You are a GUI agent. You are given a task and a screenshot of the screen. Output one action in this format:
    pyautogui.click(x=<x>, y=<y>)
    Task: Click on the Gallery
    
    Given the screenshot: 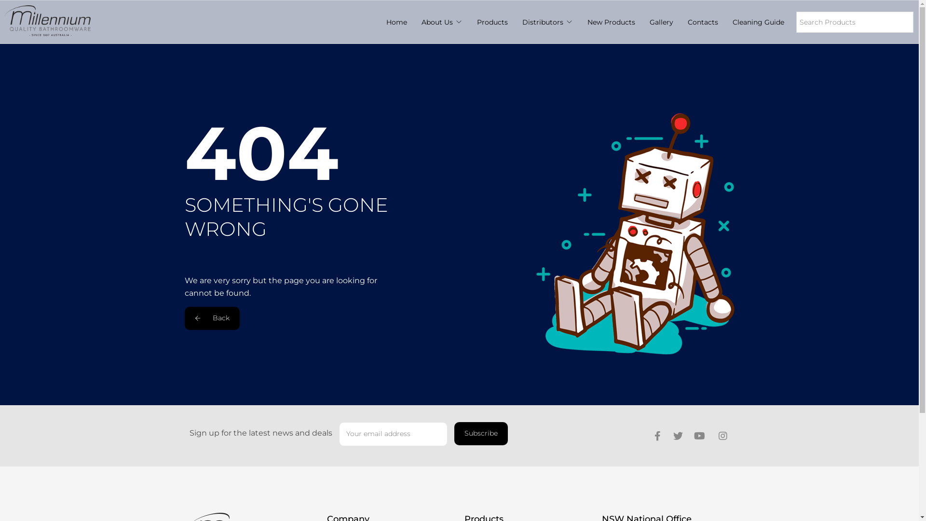 What is the action you would take?
    pyautogui.click(x=662, y=22)
    